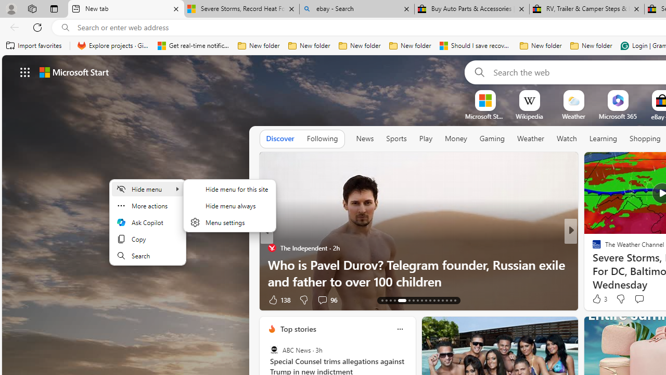 Image resolution: width=666 pixels, height=375 pixels. Describe the element at coordinates (598, 299) in the screenshot. I see `99 Like` at that location.